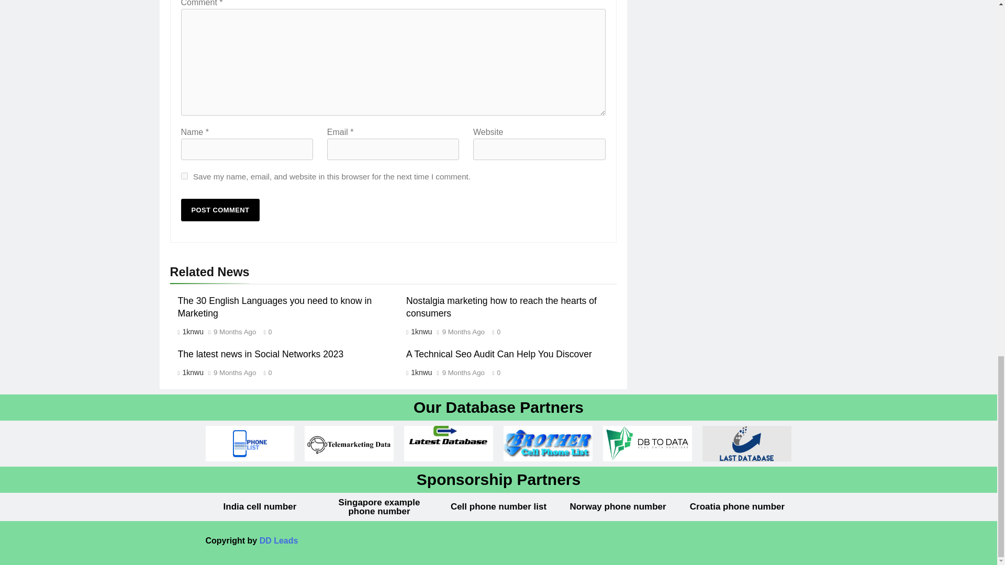 The height and width of the screenshot is (565, 1005). I want to click on 0, so click(265, 331).